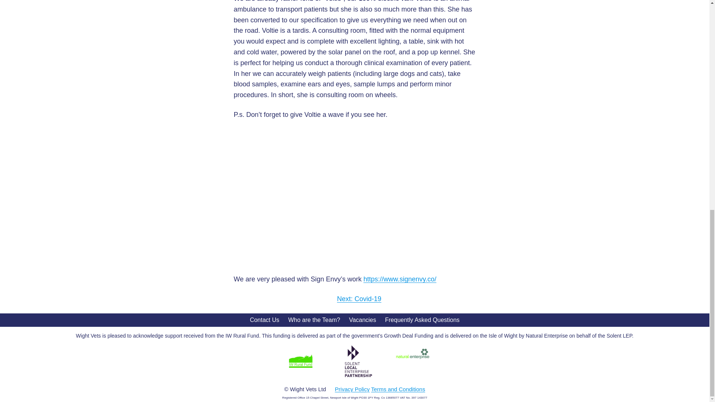  What do you see at coordinates (359, 299) in the screenshot?
I see `Next: Covid-19` at bounding box center [359, 299].